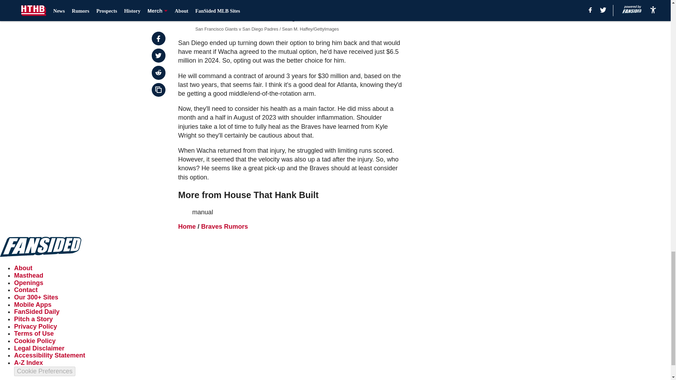 The height and width of the screenshot is (380, 676). What do you see at coordinates (32, 305) in the screenshot?
I see `Mobile Apps` at bounding box center [32, 305].